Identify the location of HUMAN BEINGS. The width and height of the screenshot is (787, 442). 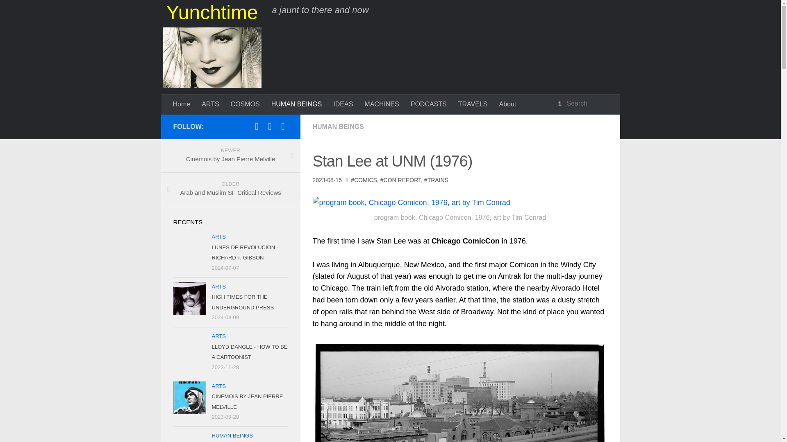
(338, 126).